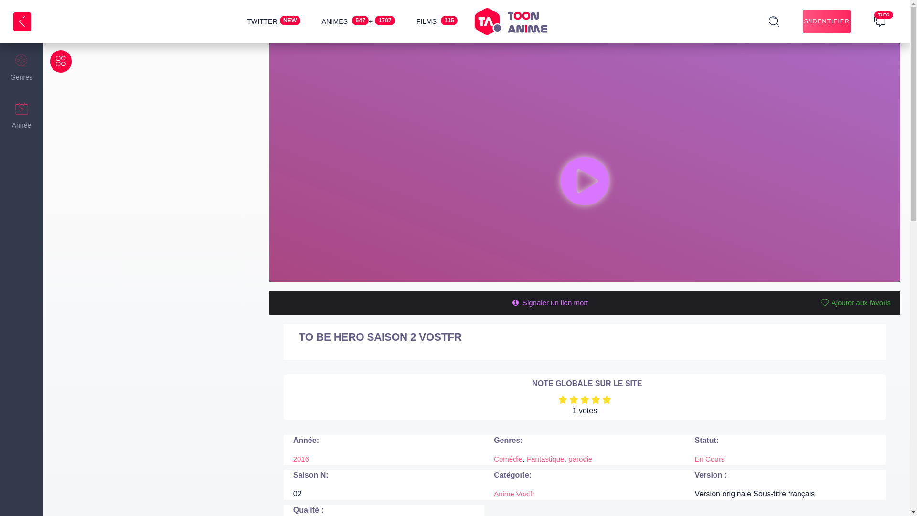 This screenshot has width=917, height=516. Describe the element at coordinates (596, 399) in the screenshot. I see `4` at that location.